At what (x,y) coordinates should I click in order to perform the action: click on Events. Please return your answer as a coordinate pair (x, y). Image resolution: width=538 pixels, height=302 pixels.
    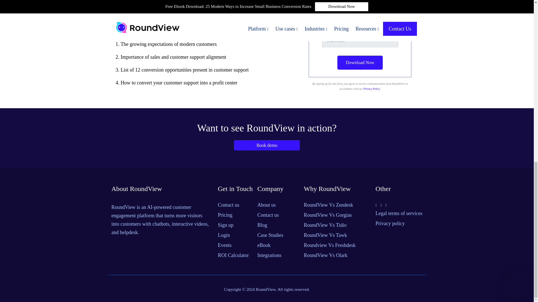
    Looking at the image, I should click on (235, 246).